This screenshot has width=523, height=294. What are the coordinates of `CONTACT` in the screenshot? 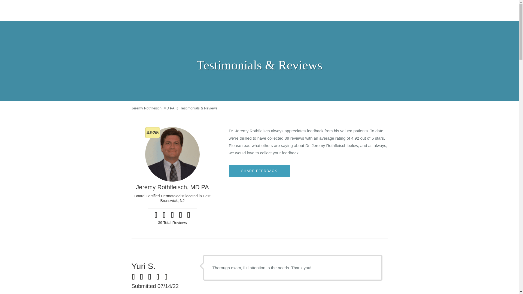 It's located at (408, 11).